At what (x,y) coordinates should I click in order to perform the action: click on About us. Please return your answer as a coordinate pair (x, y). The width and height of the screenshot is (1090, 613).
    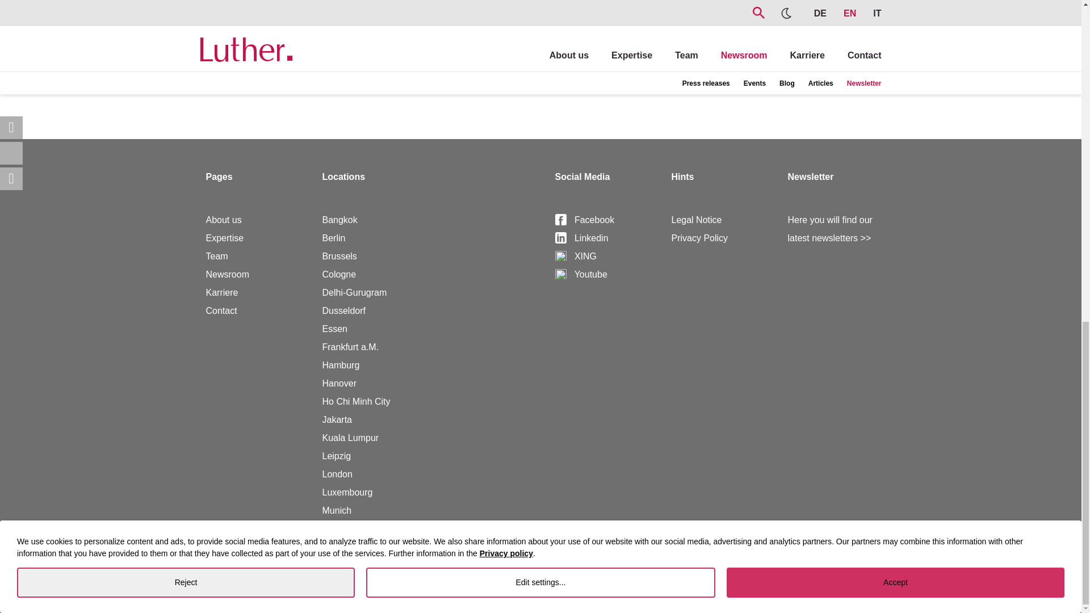
    Looking at the image, I should click on (223, 220).